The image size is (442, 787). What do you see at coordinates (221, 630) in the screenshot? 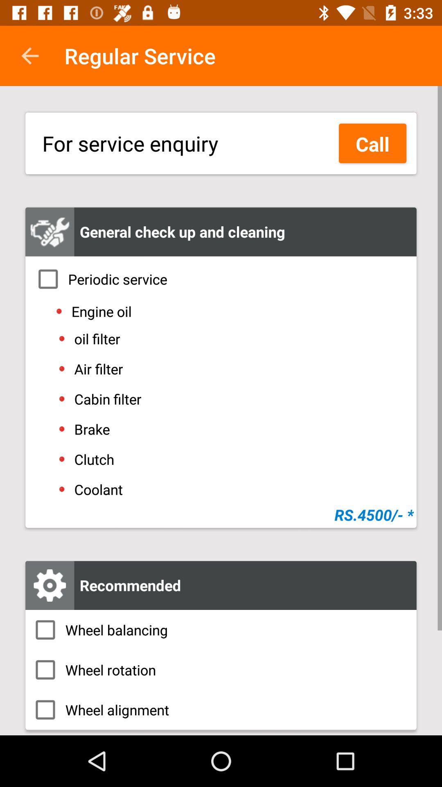
I see `open the wheel balancing icon` at bounding box center [221, 630].